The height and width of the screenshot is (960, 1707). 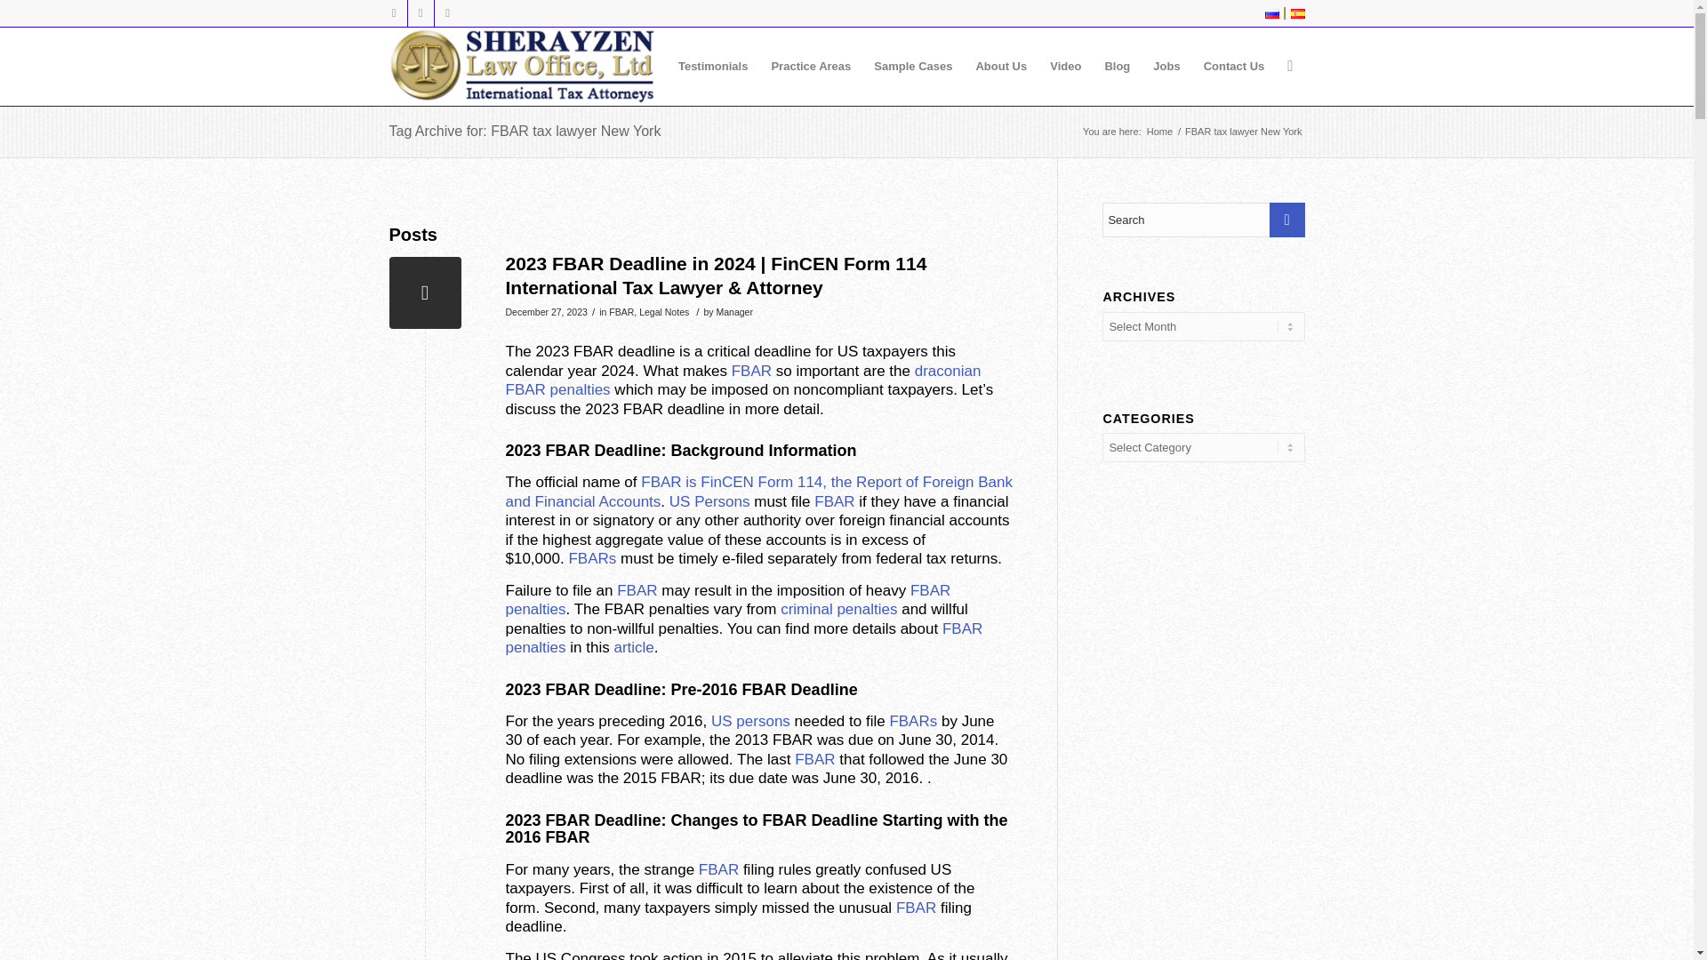 I want to click on Practice Areas, so click(x=811, y=66).